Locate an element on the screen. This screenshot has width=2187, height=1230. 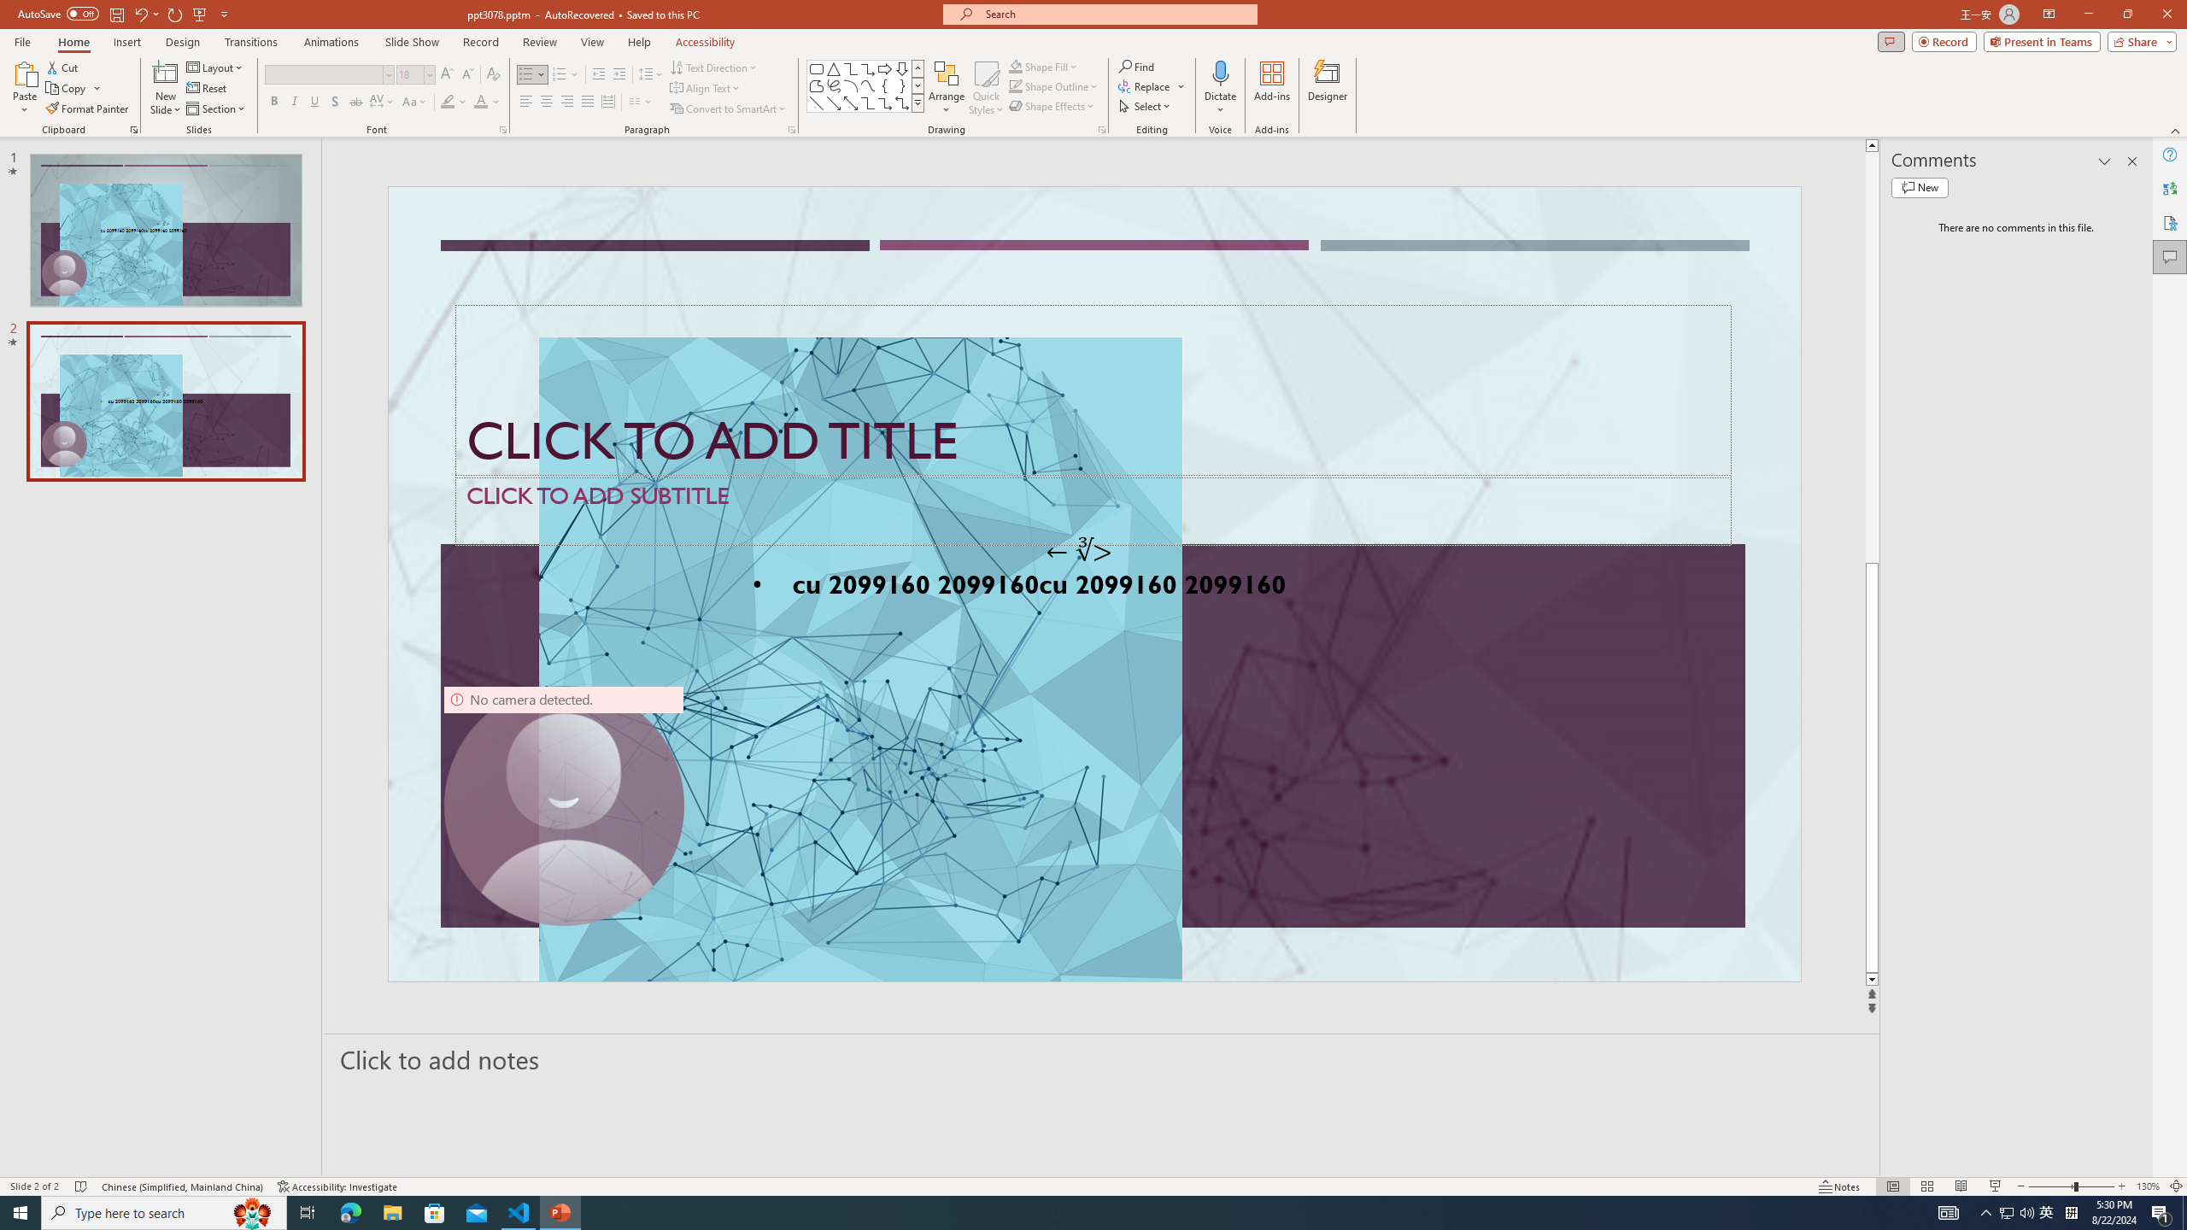
Subtitle TextBox is located at coordinates (1093, 510).